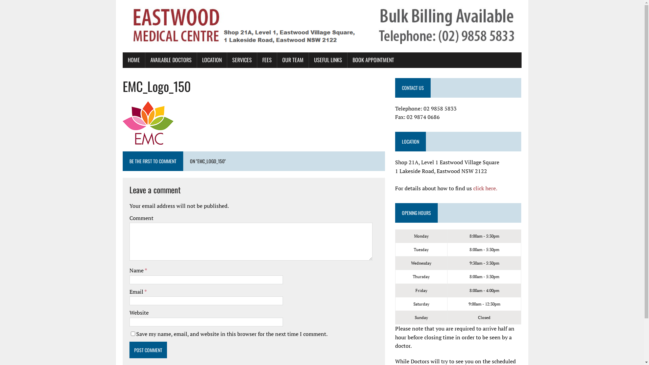 This screenshot has height=365, width=649. I want to click on USEFUL LINKS, so click(328, 60).